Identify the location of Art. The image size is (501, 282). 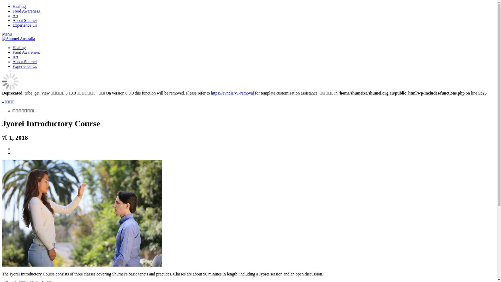
(15, 57).